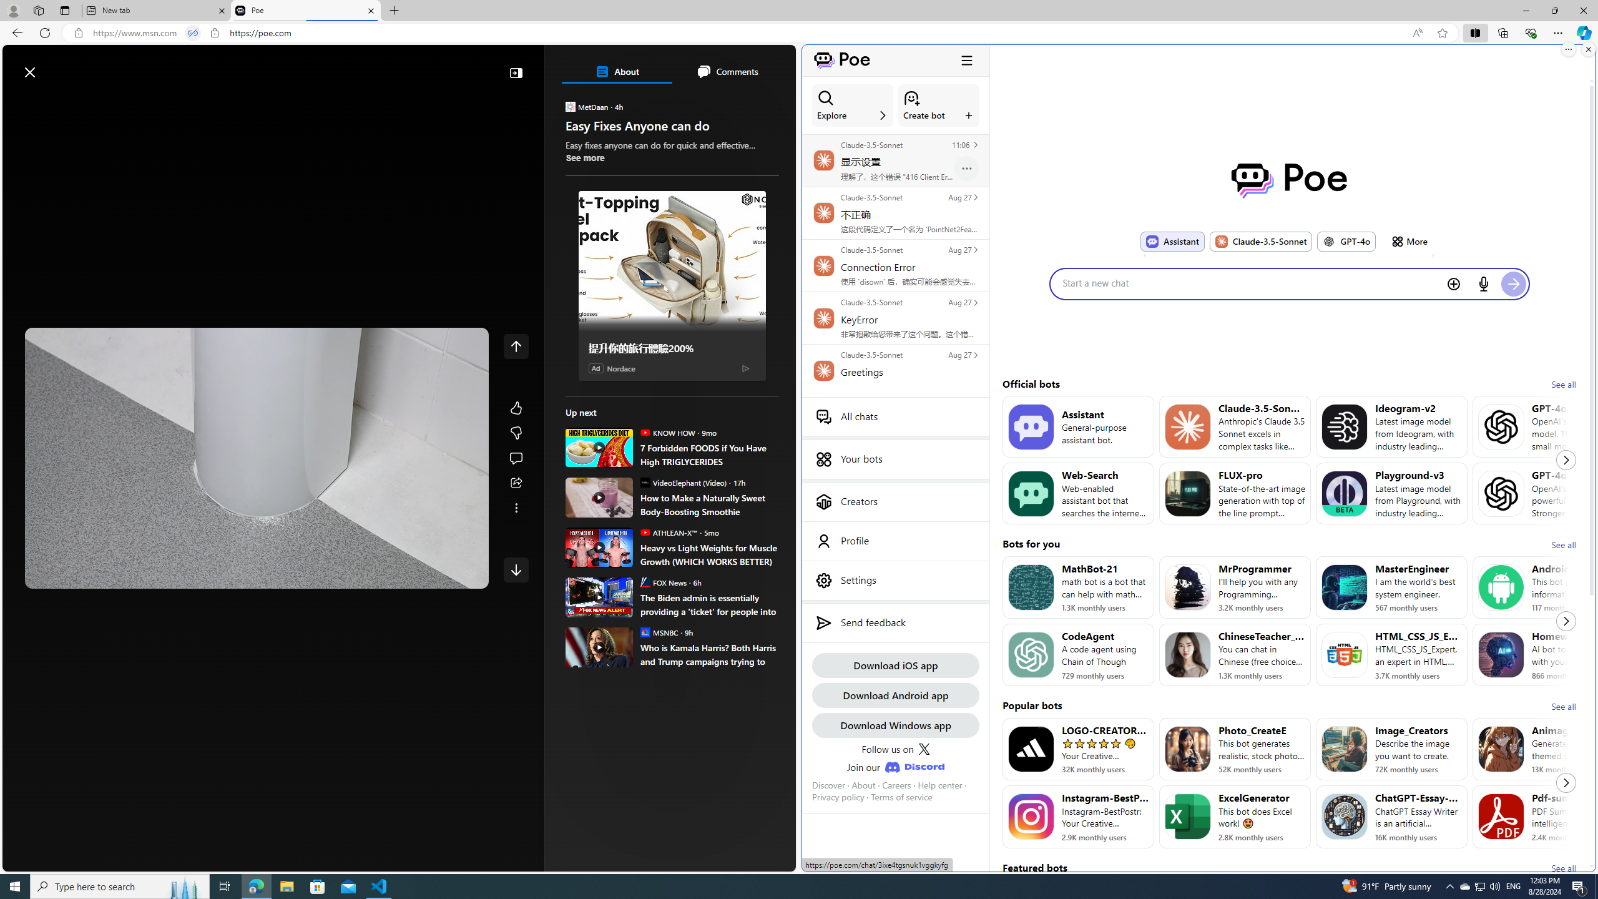 The image size is (1598, 899). What do you see at coordinates (396, 574) in the screenshot?
I see `Quality Settings` at bounding box center [396, 574].